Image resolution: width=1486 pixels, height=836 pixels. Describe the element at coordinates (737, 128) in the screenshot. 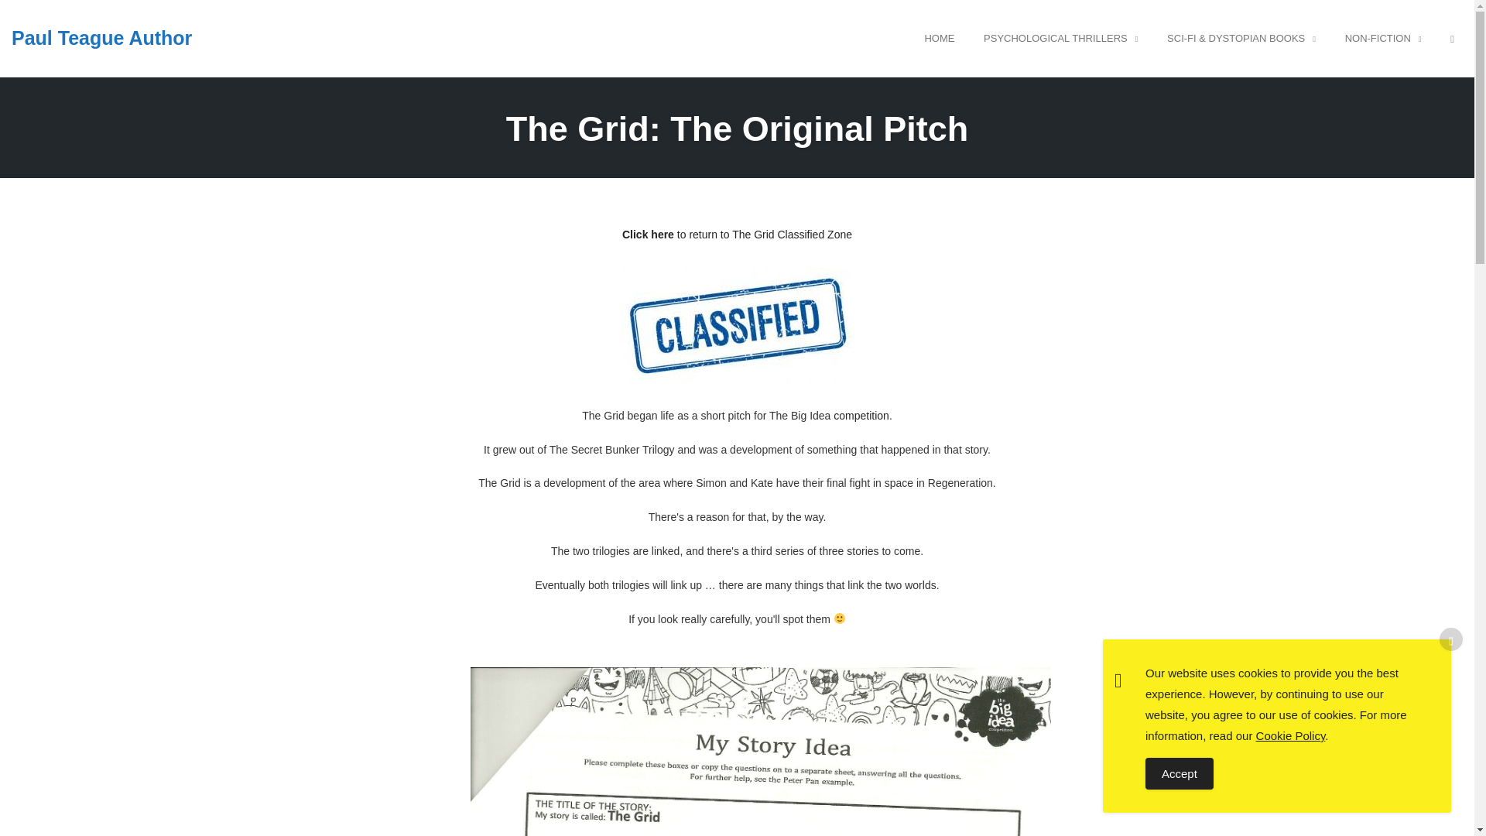

I see `The Grid: The Original Pitch` at that location.